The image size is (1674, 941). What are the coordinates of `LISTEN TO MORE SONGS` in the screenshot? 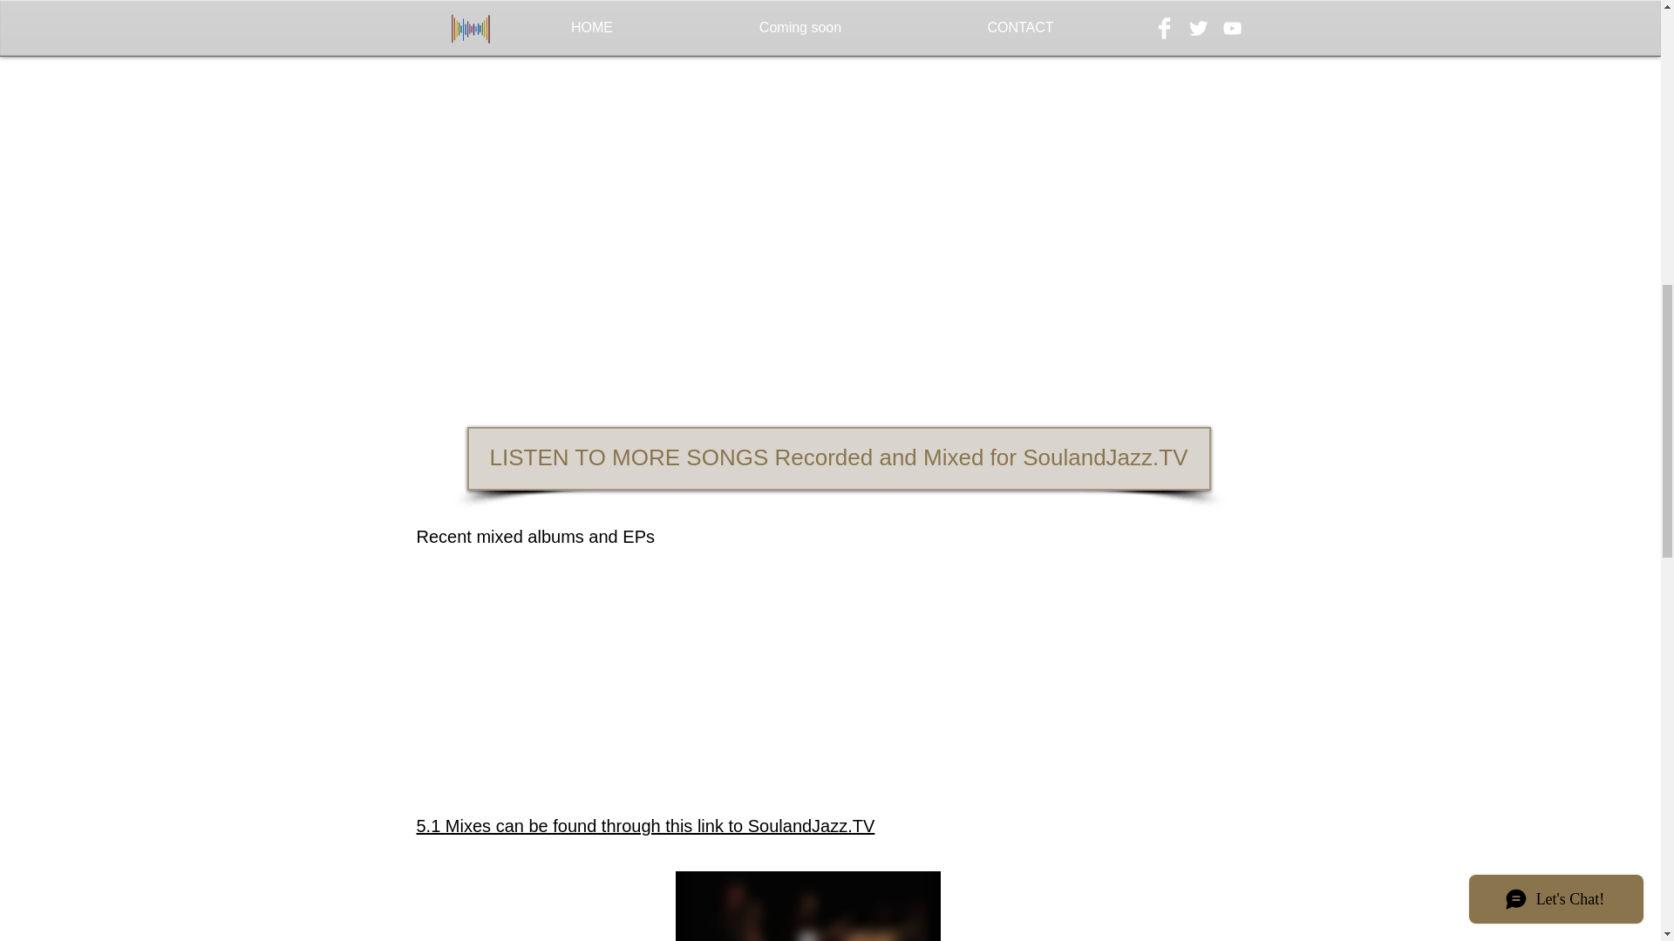 It's located at (1128, 58).